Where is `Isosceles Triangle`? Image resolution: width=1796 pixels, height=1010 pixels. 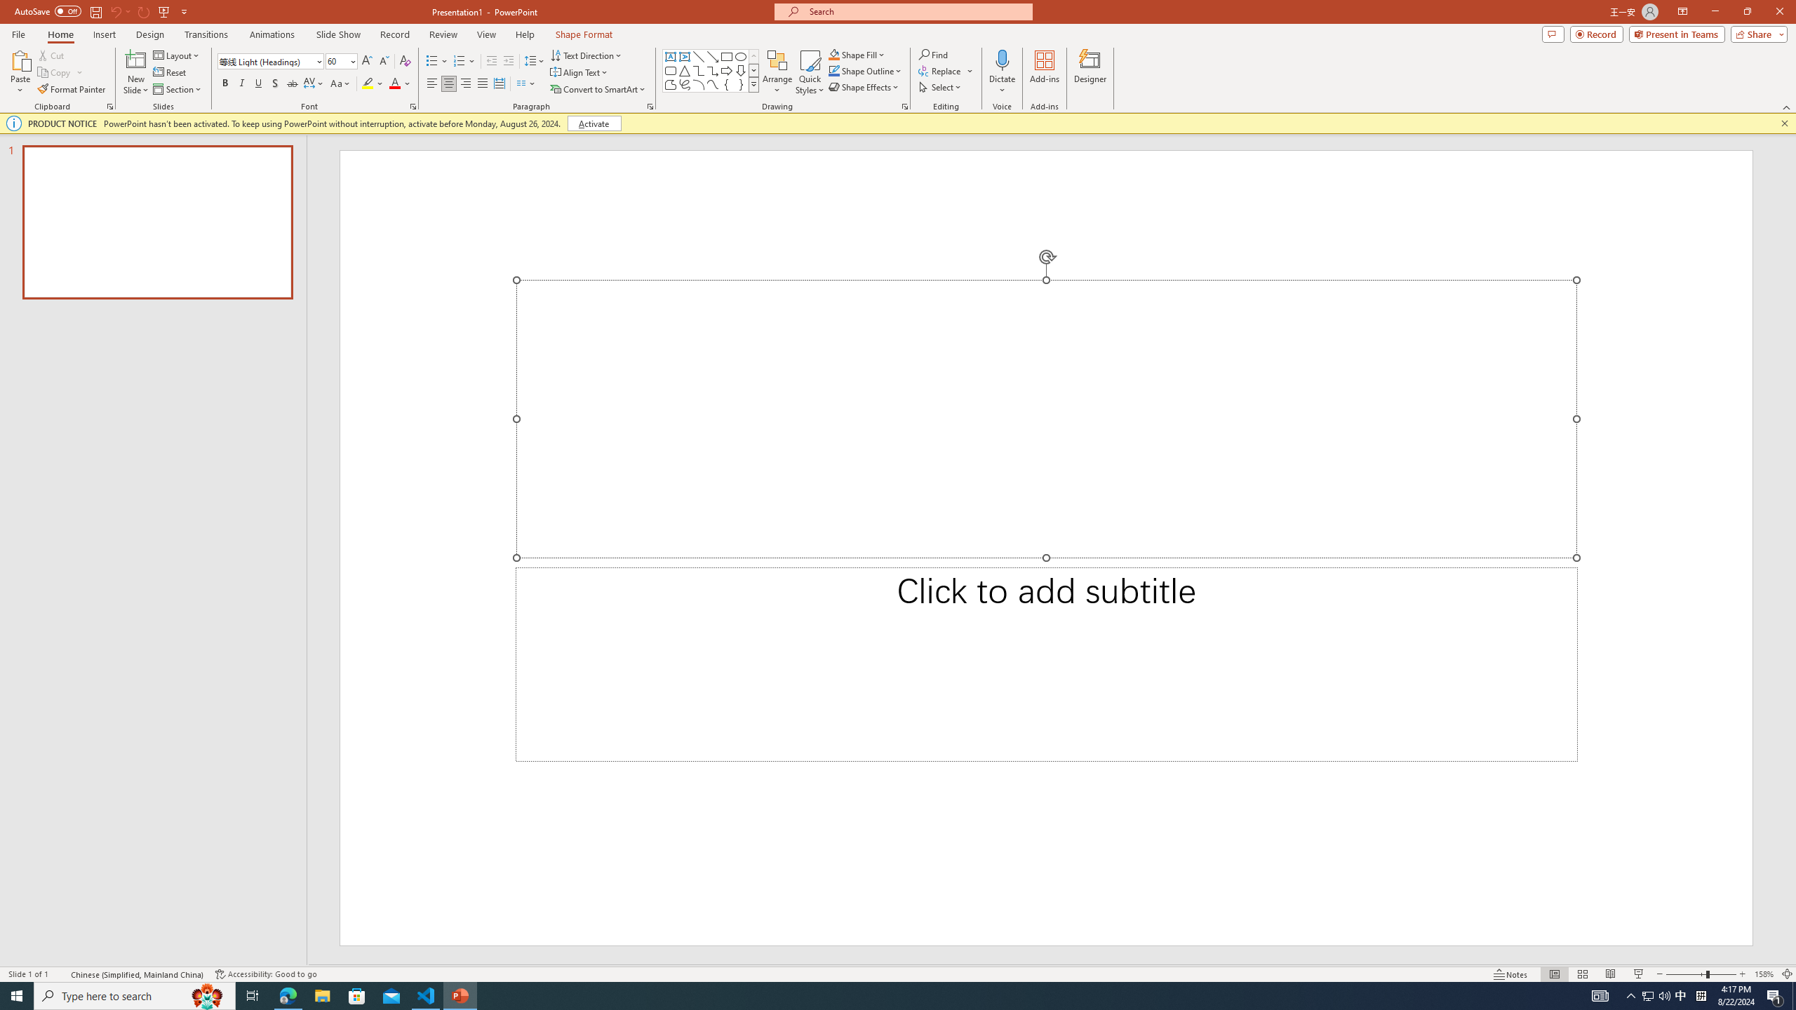
Isosceles Triangle is located at coordinates (684, 70).